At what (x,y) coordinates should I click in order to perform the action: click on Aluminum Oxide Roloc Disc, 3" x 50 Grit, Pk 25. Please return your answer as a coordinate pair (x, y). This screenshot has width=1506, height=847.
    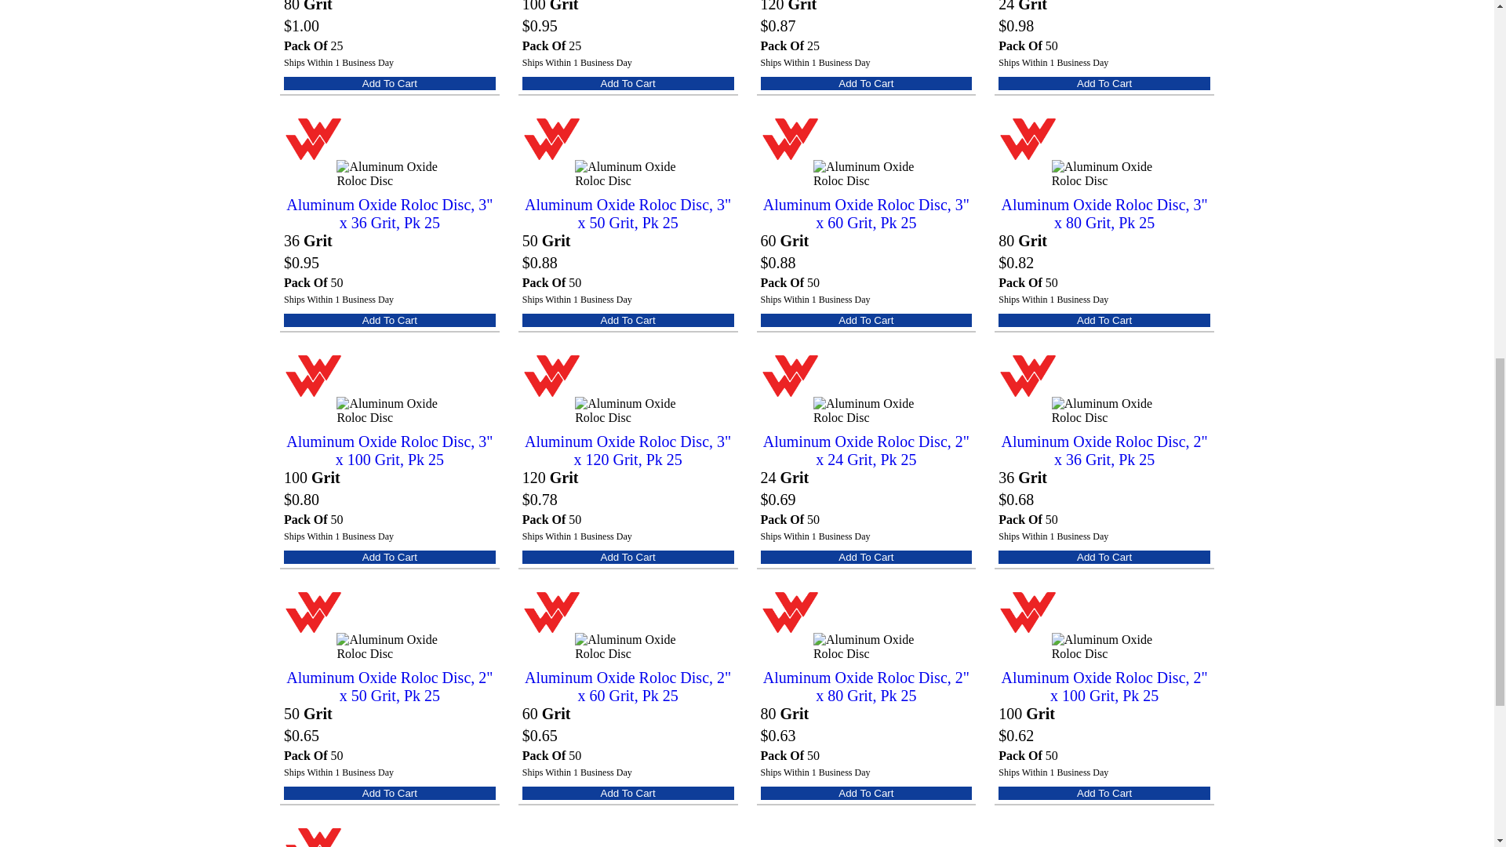
    Looking at the image, I should click on (628, 213).